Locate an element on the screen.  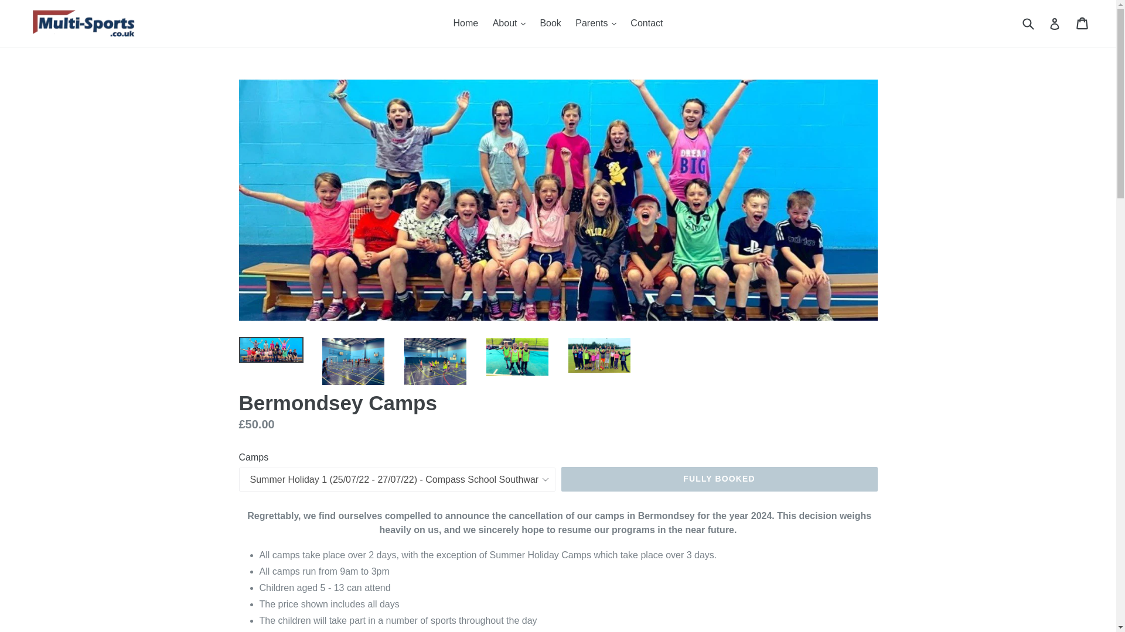
Submit is located at coordinates (1028, 23).